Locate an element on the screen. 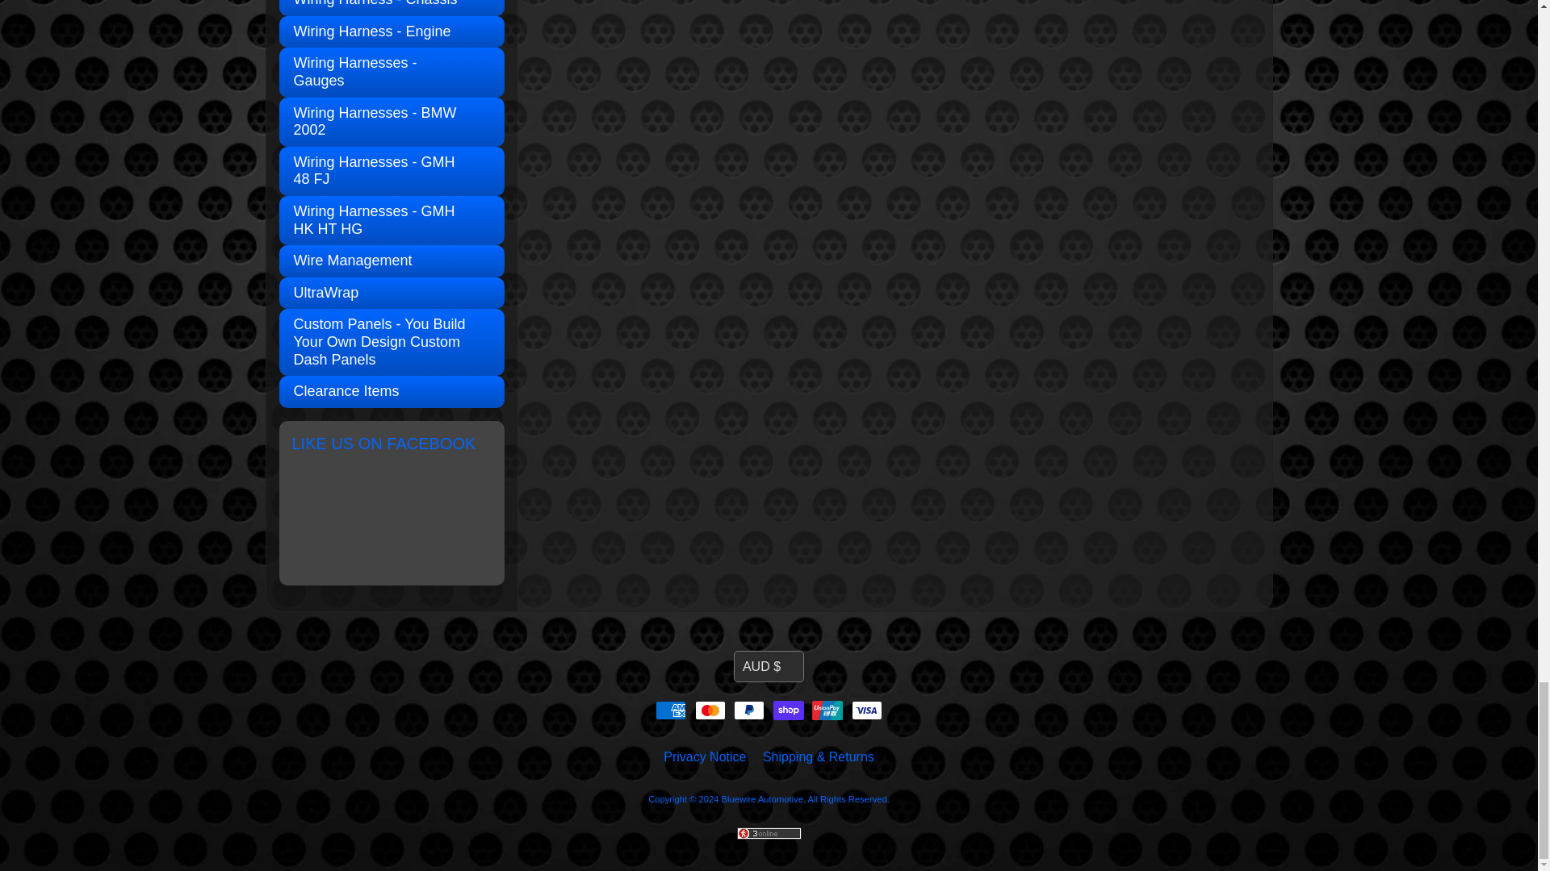  American Express is located at coordinates (671, 711).